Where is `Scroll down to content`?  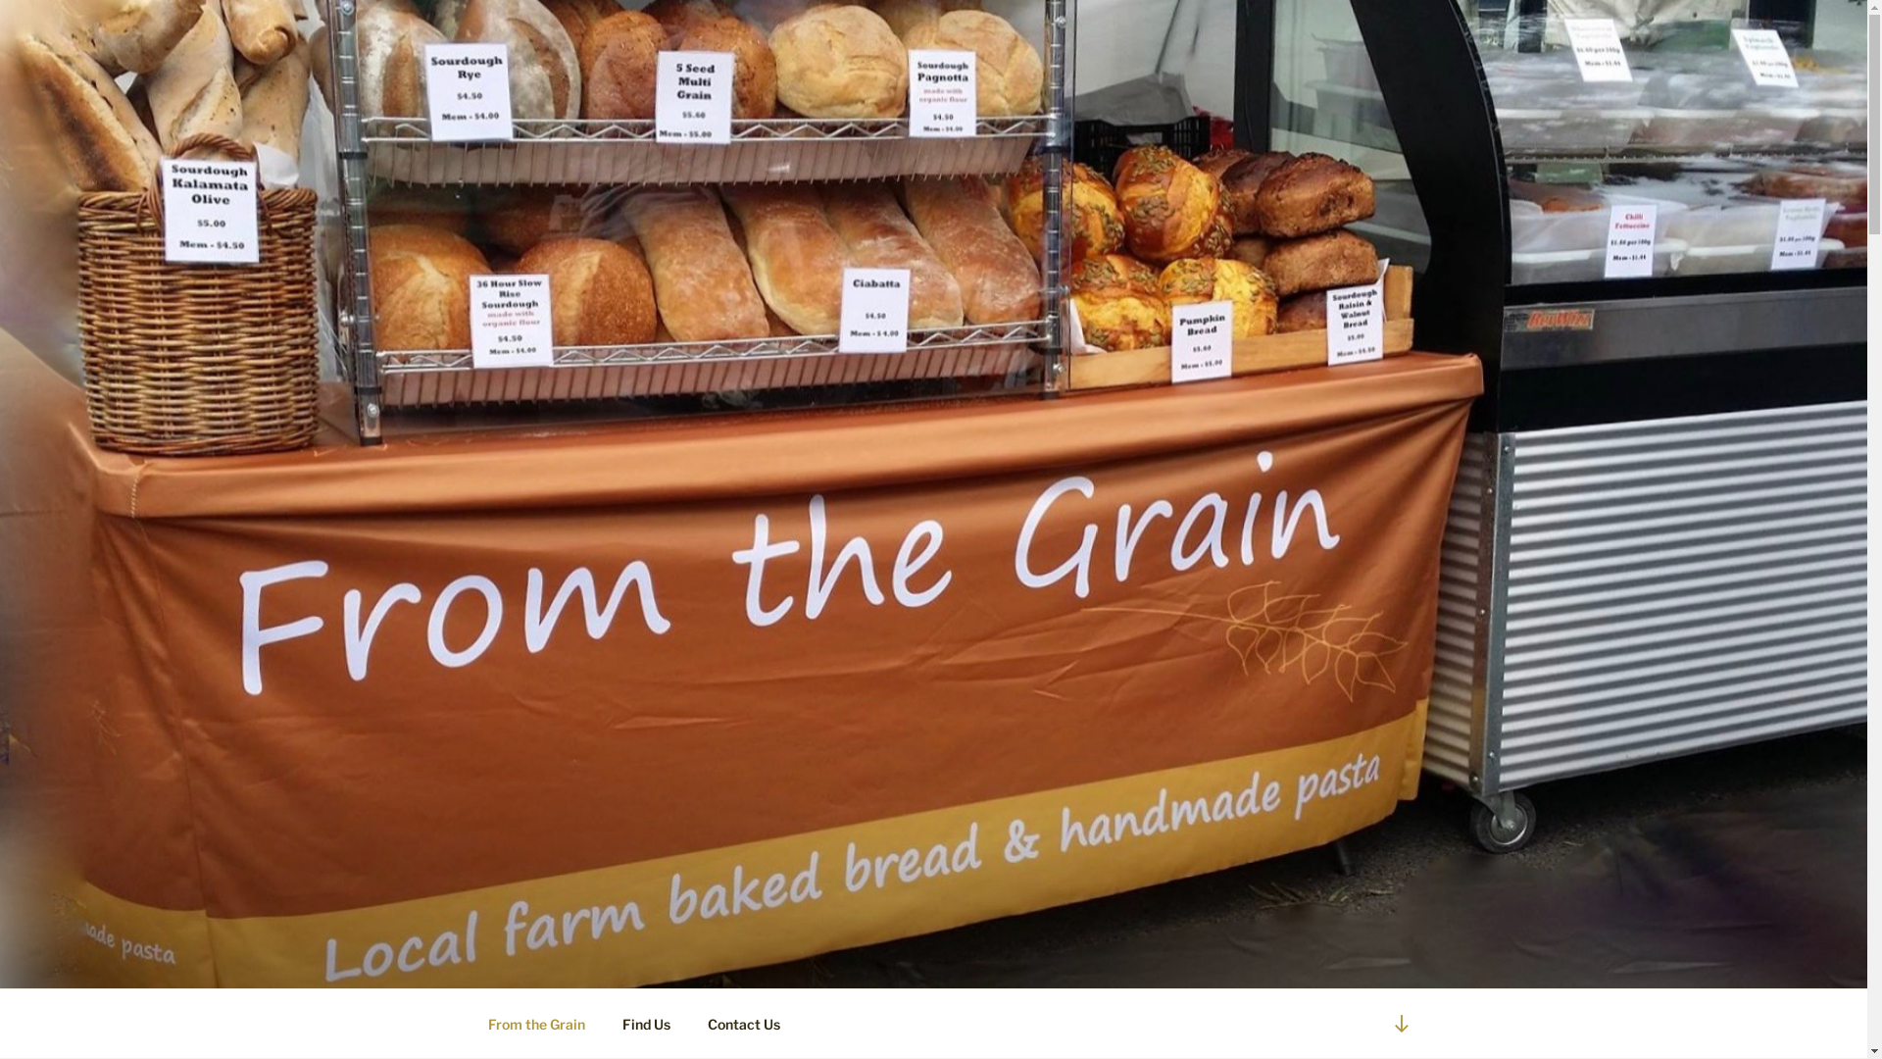
Scroll down to content is located at coordinates (1401, 1024).